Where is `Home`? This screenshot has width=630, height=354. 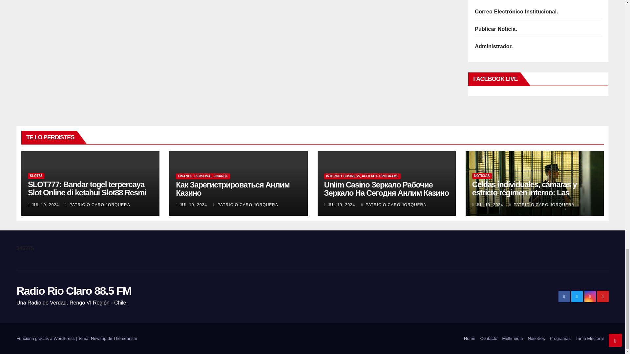
Home is located at coordinates (470, 338).